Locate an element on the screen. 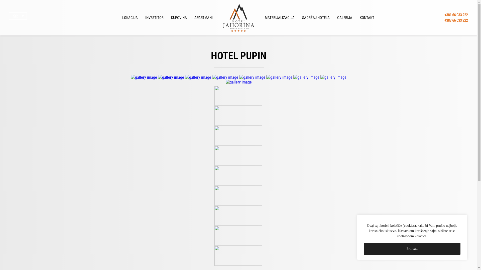  Car Name is located at coordinates (144, 77).